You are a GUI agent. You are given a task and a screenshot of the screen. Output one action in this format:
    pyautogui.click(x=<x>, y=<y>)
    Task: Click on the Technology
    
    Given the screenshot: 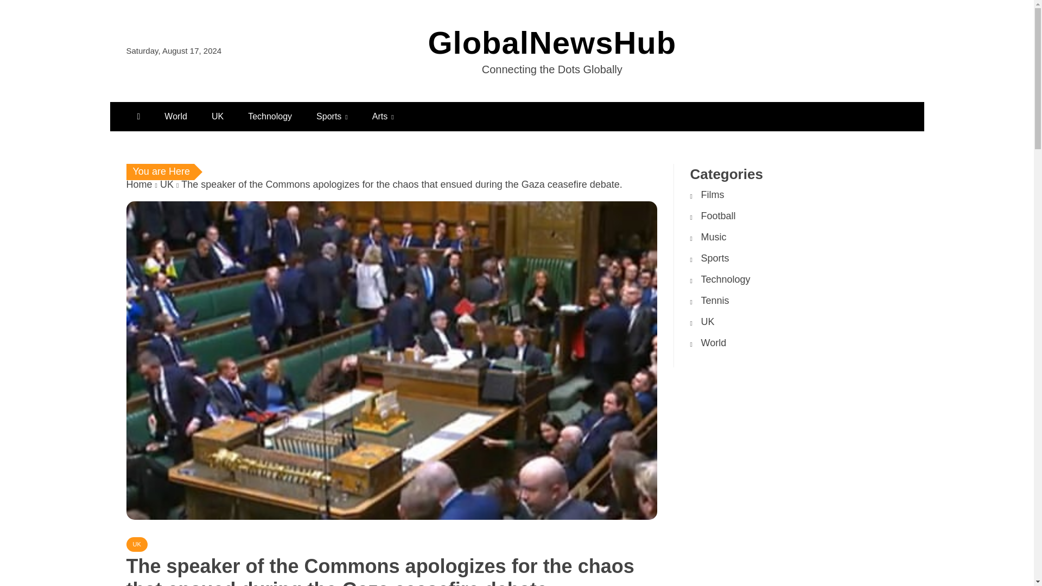 What is the action you would take?
    pyautogui.click(x=726, y=279)
    